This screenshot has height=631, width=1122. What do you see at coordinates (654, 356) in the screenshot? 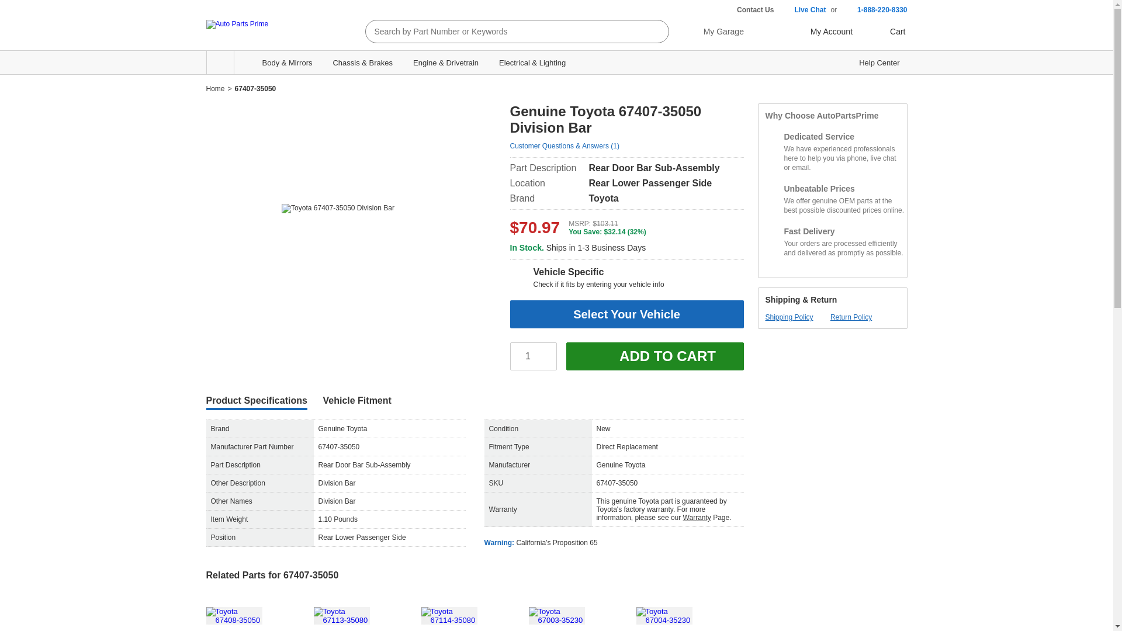
I see `Add OEM Toyota 67407-35050 to Cart` at bounding box center [654, 356].